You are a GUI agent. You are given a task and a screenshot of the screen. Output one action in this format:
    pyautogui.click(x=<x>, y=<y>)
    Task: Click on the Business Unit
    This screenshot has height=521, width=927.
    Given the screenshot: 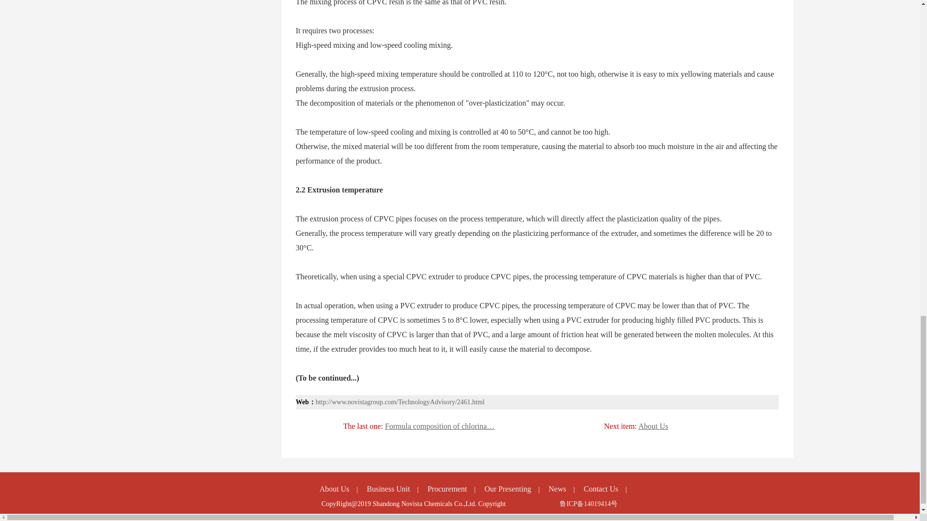 What is the action you would take?
    pyautogui.click(x=388, y=489)
    